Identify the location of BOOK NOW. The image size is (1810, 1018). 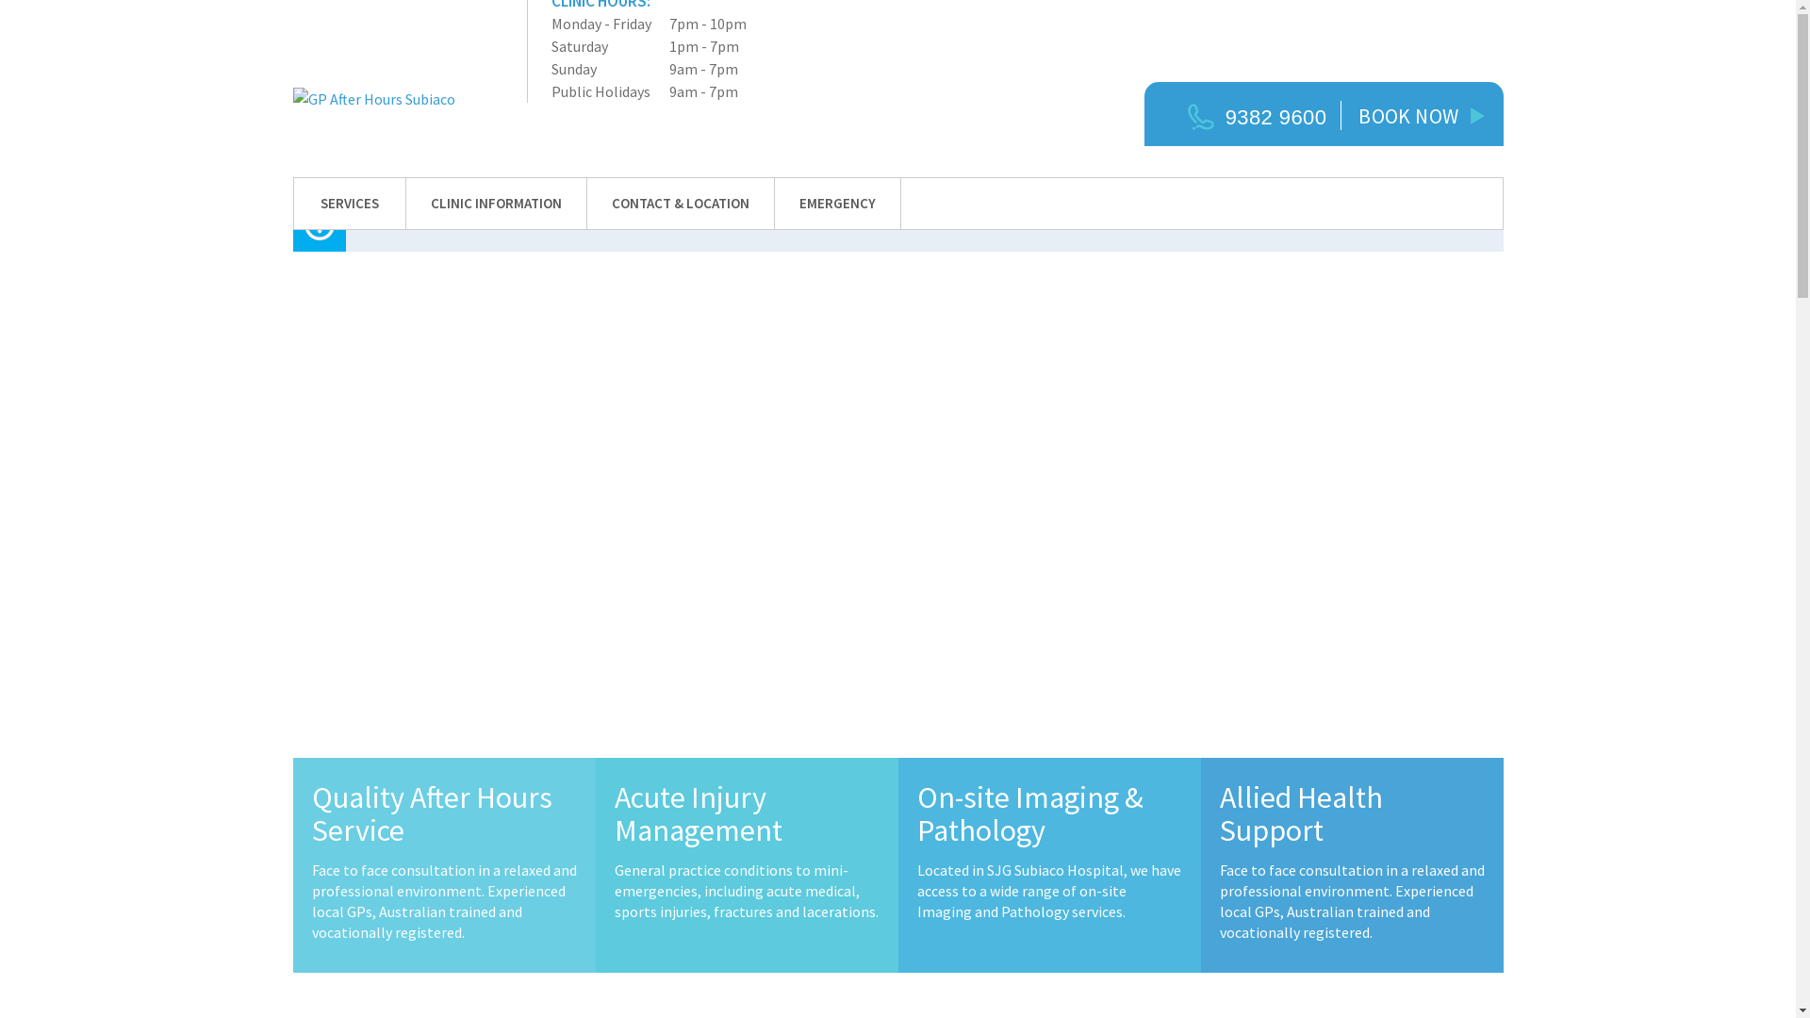
(1422, 116).